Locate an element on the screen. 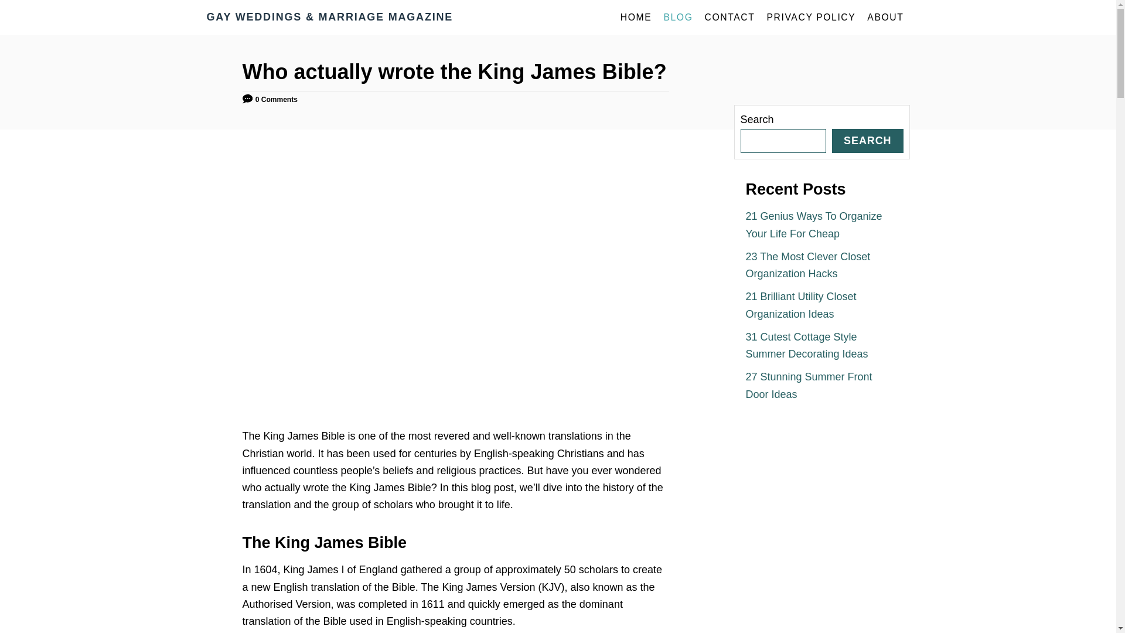 Image resolution: width=1125 pixels, height=633 pixels. SEARCH is located at coordinates (867, 141).